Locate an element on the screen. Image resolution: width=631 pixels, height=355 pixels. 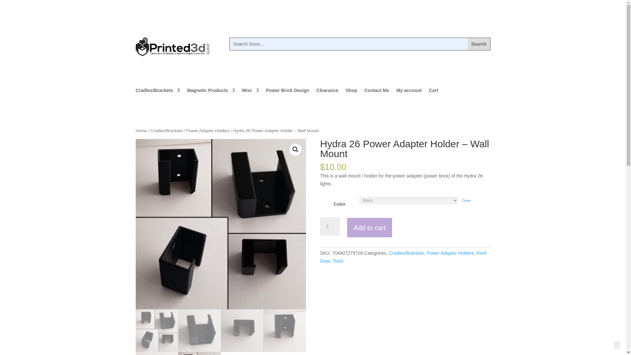
My account is located at coordinates (409, 91).